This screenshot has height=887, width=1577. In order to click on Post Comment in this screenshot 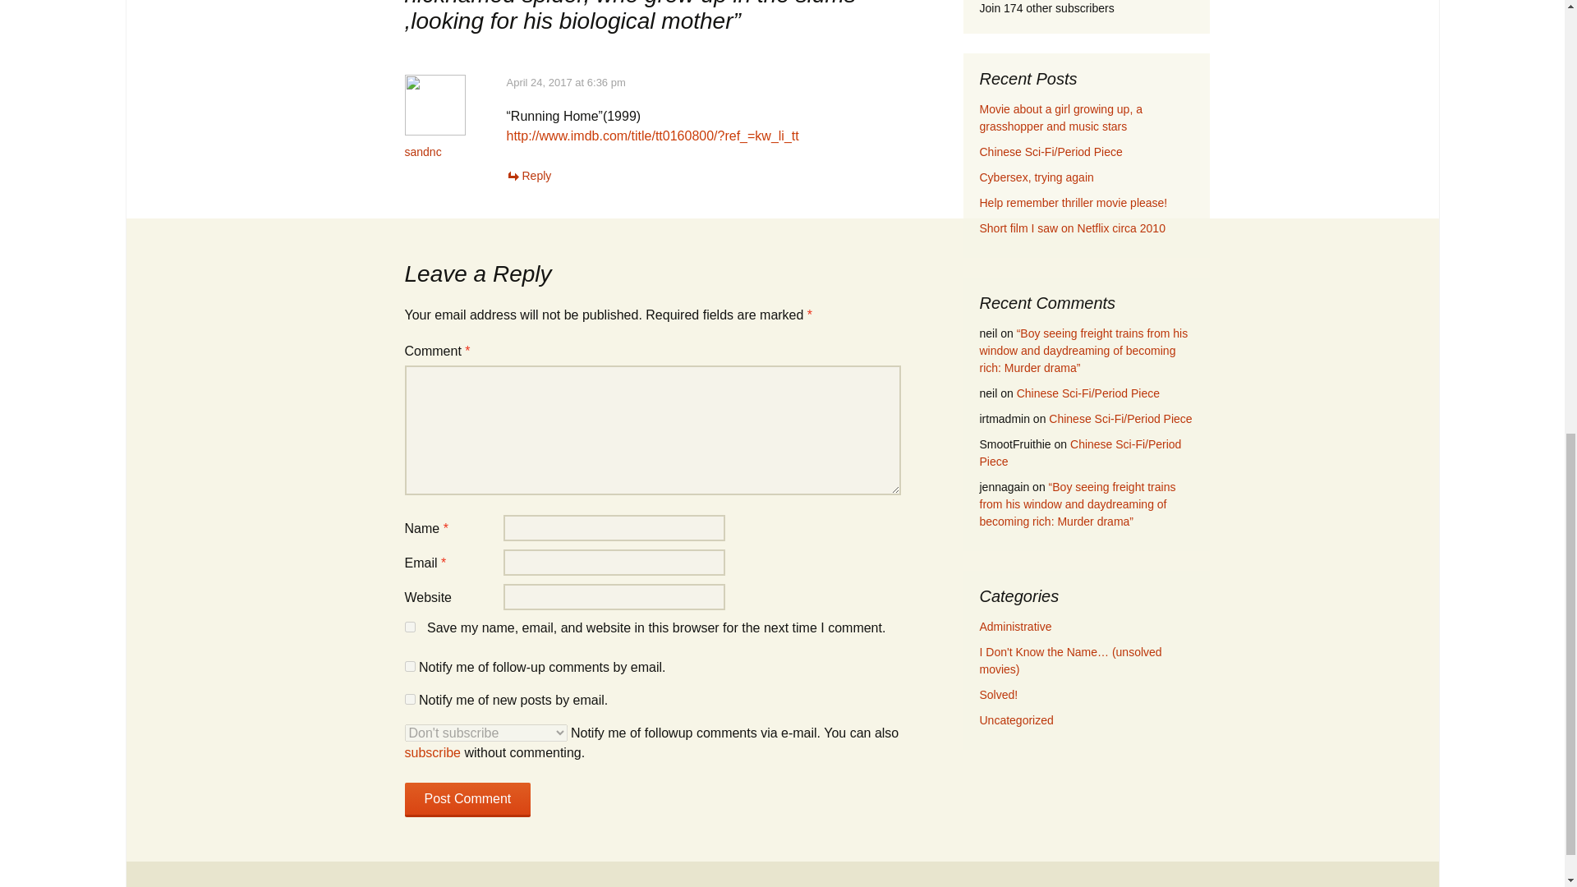, I will do `click(467, 799)`.